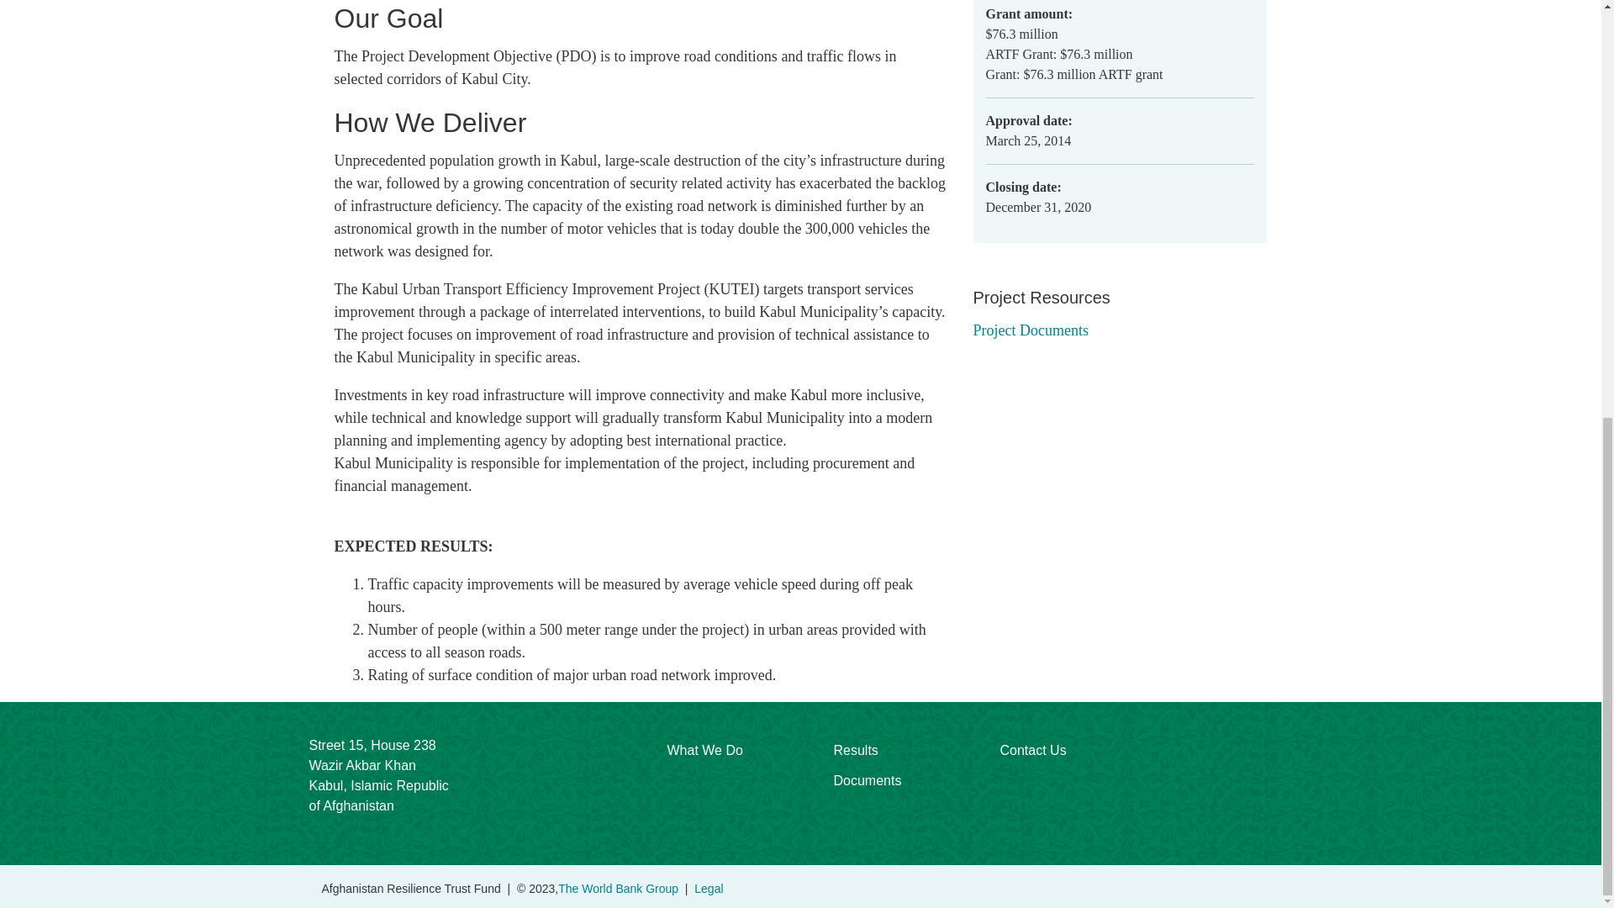  What do you see at coordinates (1031, 330) in the screenshot?
I see `Project Documents` at bounding box center [1031, 330].